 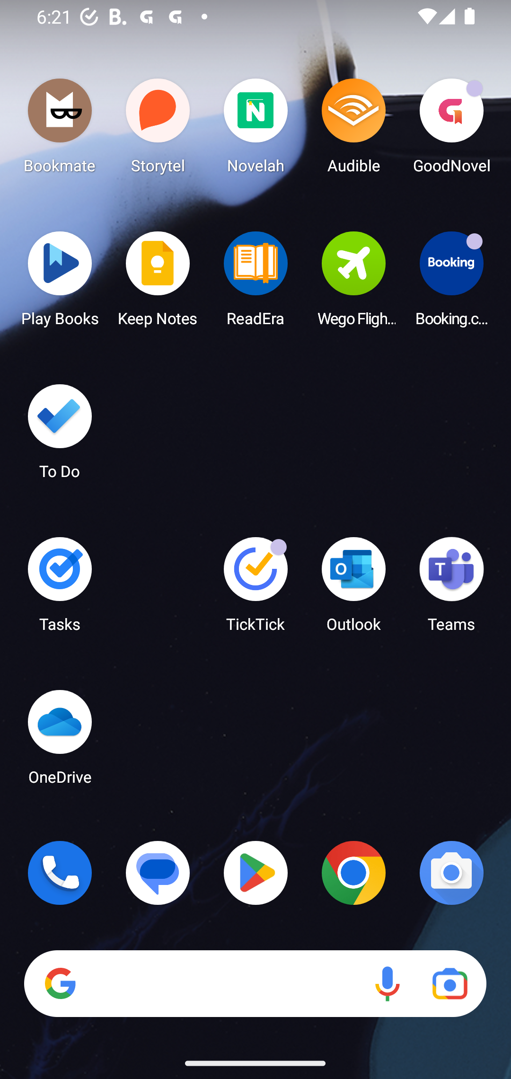 I want to click on Outlook, so click(x=353, y=589).